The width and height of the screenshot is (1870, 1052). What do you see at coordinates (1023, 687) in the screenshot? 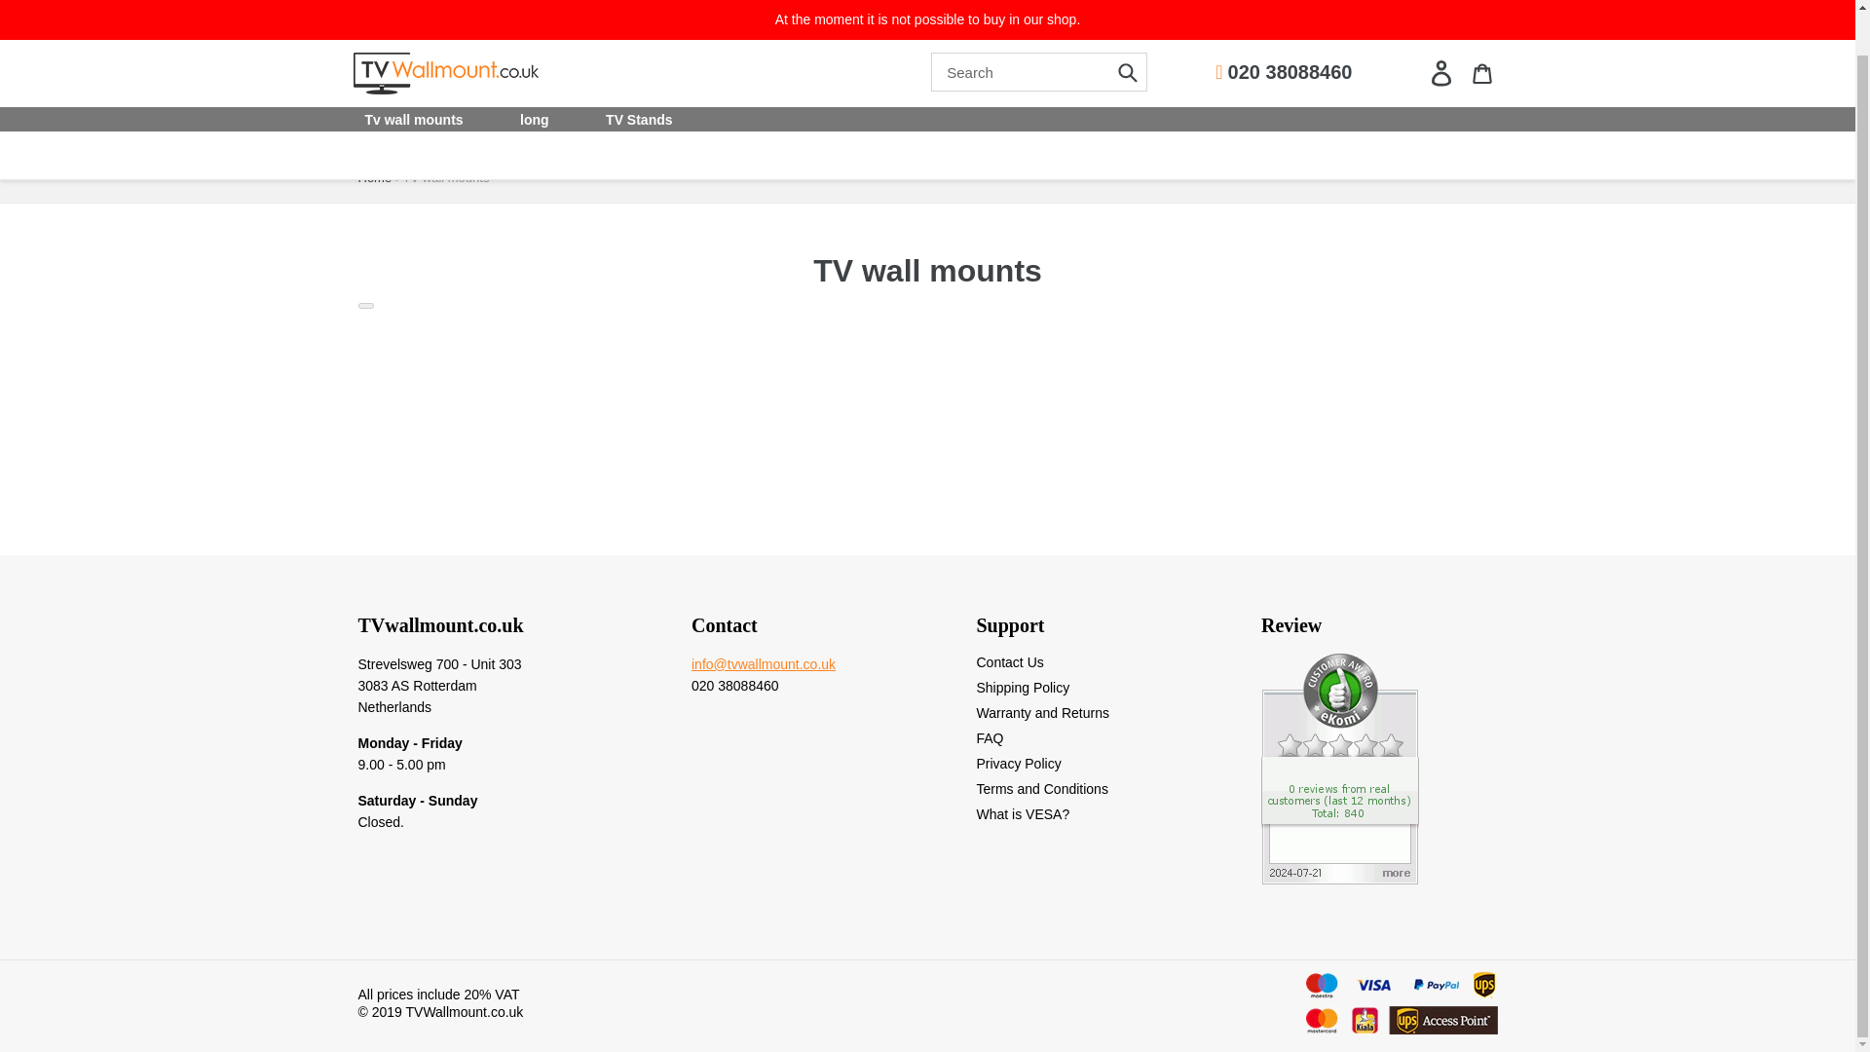
I see `Shipping Policy` at bounding box center [1023, 687].